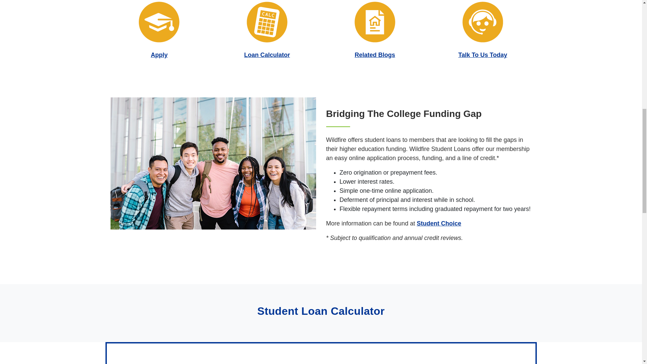 The width and height of the screenshot is (647, 364). Describe the element at coordinates (159, 22) in the screenshot. I see `Student Choice Application` at that location.